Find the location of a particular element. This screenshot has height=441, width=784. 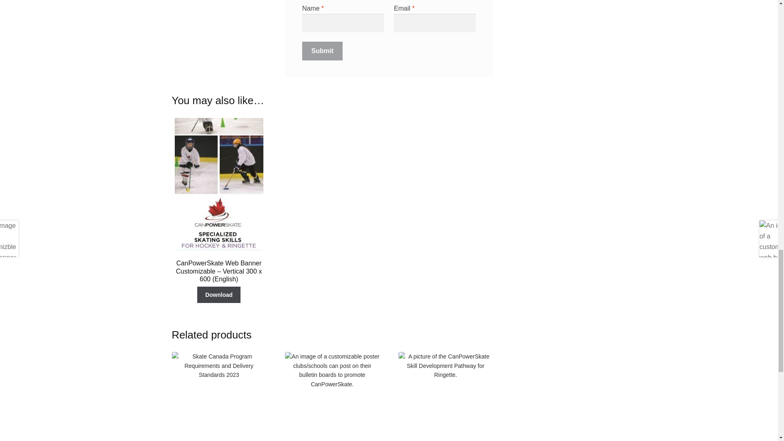

Submit is located at coordinates (323, 51).